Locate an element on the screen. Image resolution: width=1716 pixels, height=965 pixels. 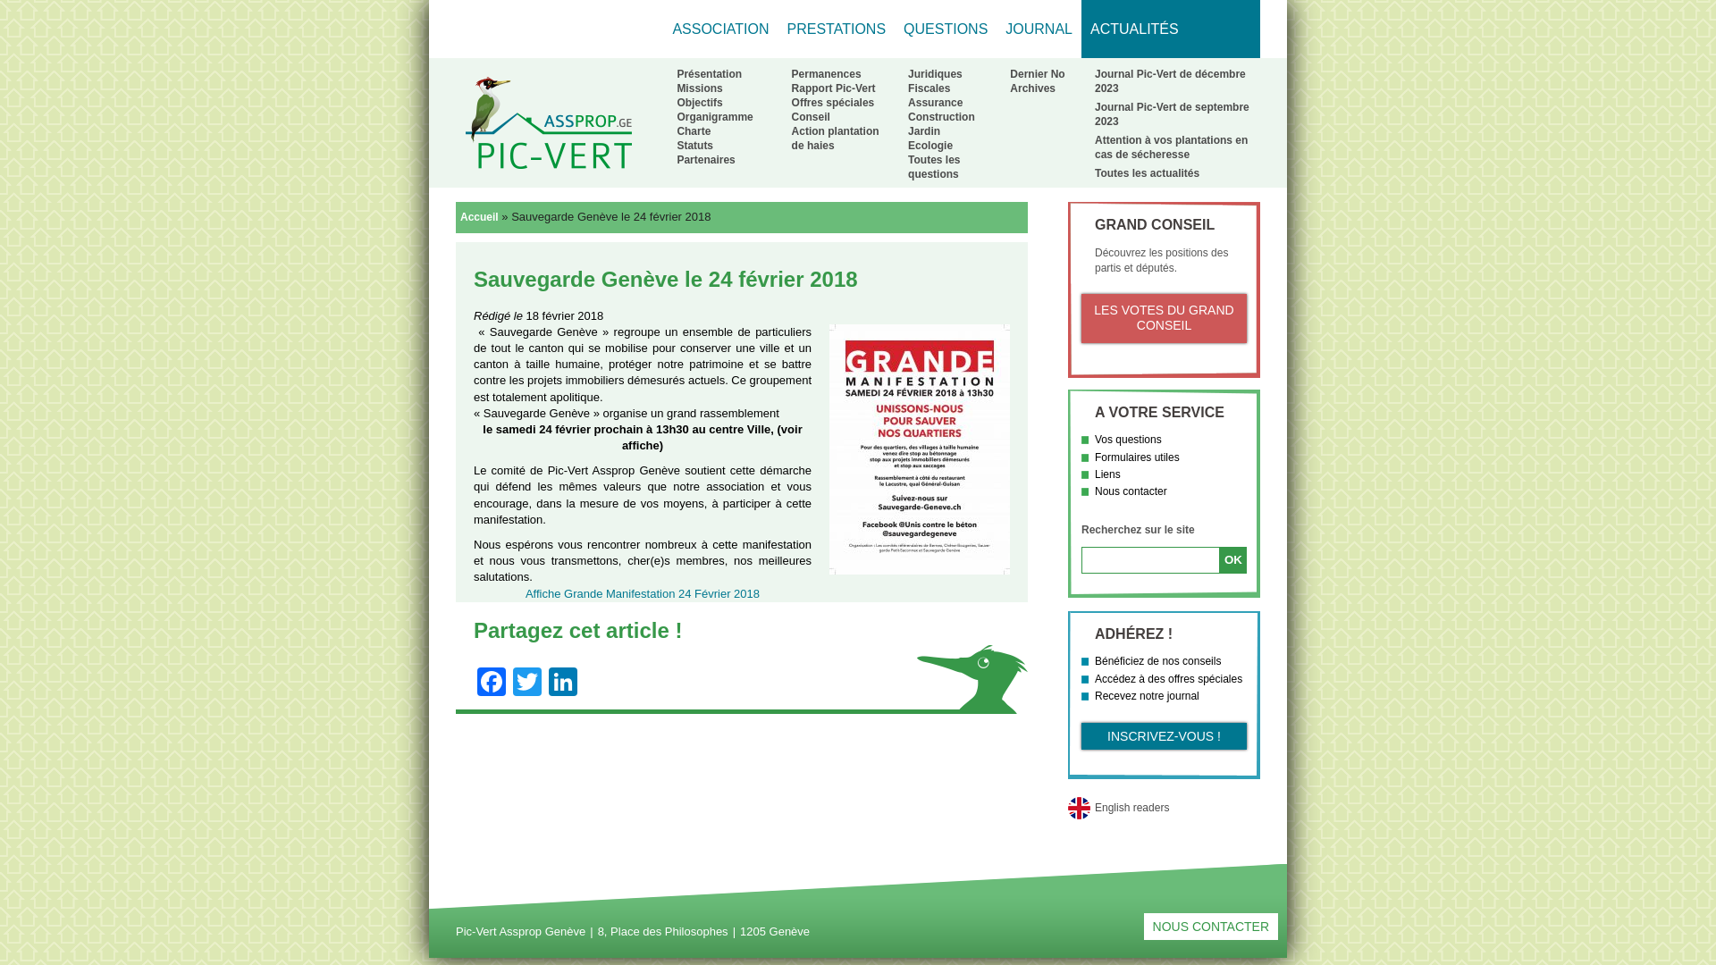
LinkedIn is located at coordinates (563, 684).